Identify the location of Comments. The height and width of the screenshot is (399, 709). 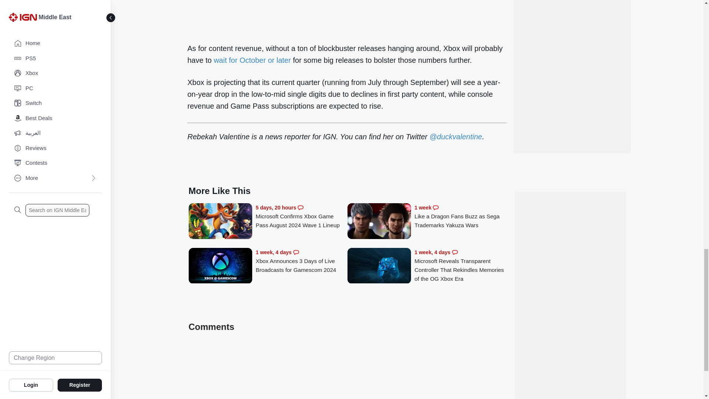
(296, 252).